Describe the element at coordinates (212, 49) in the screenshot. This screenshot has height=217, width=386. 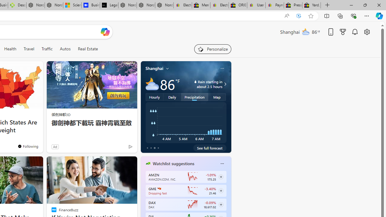
I see `Personalize your feed"` at that location.